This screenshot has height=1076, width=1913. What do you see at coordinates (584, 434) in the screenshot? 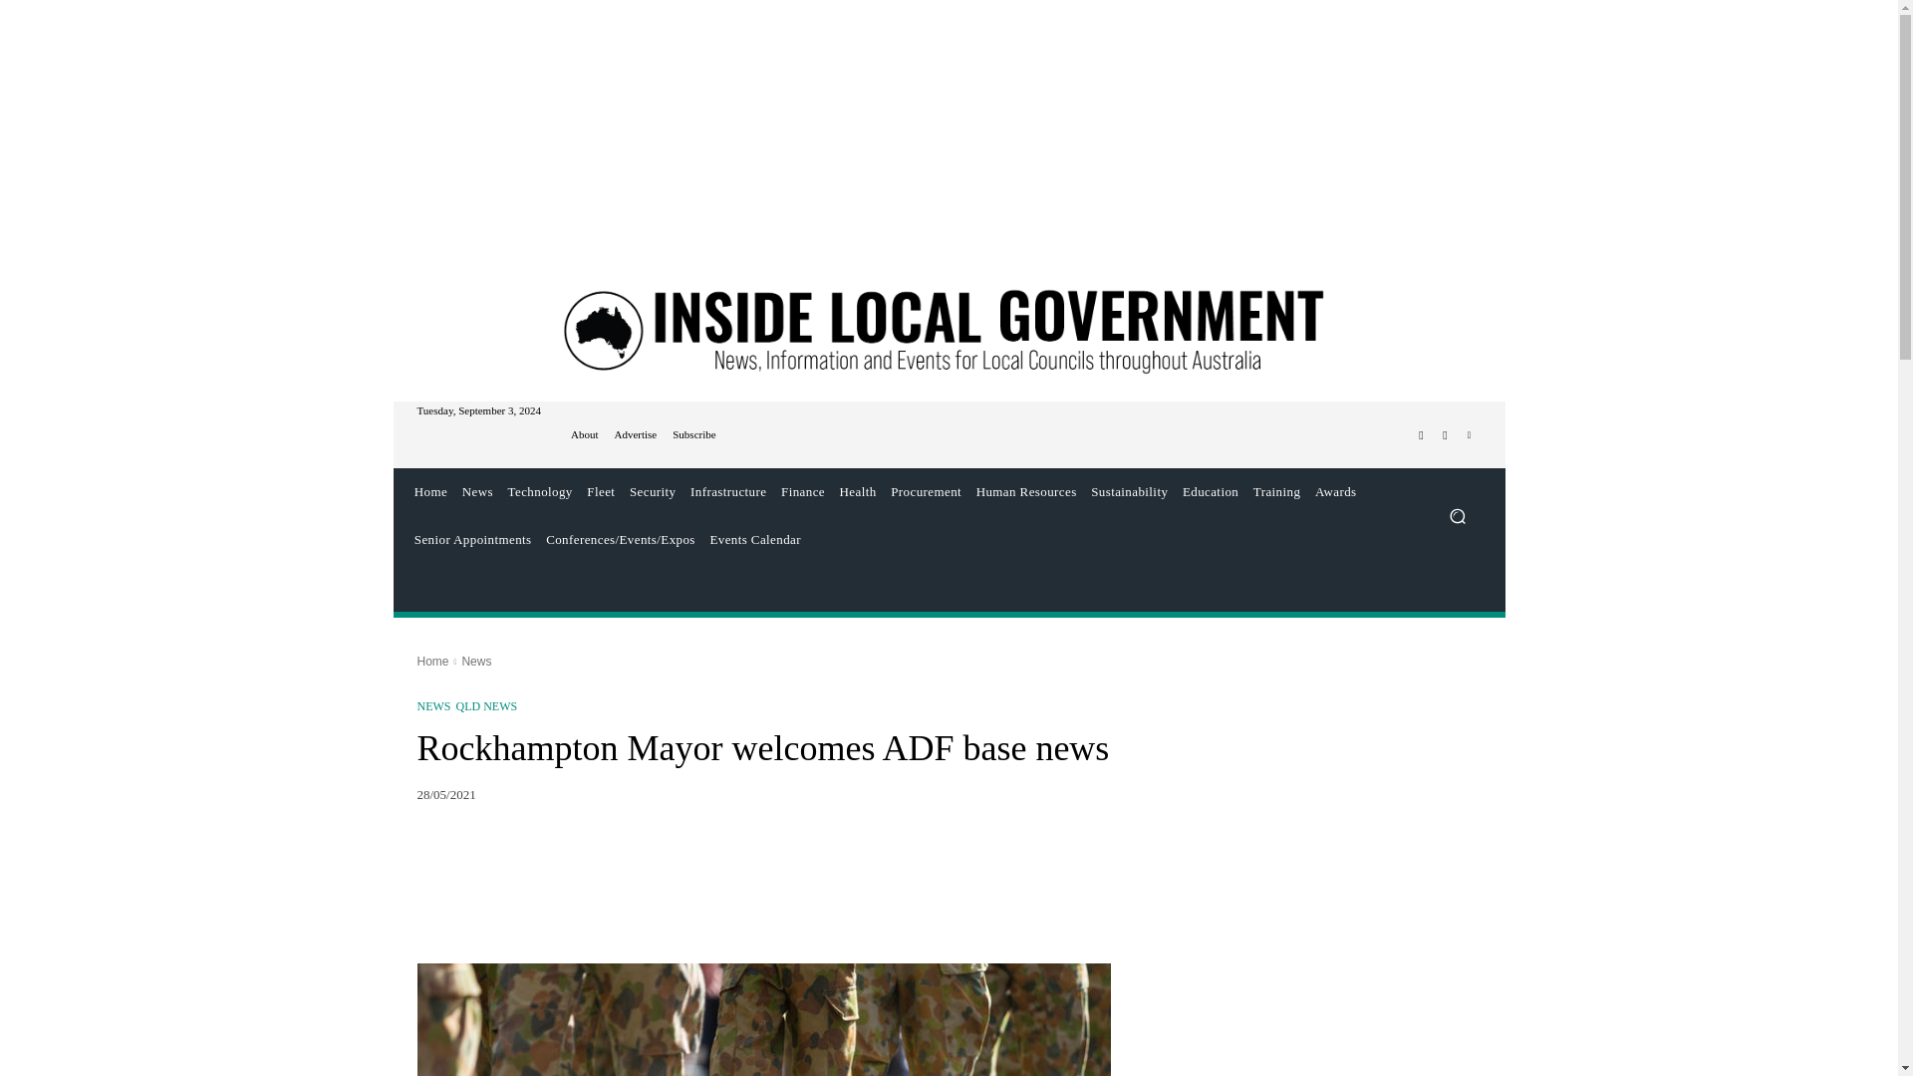
I see `About` at bounding box center [584, 434].